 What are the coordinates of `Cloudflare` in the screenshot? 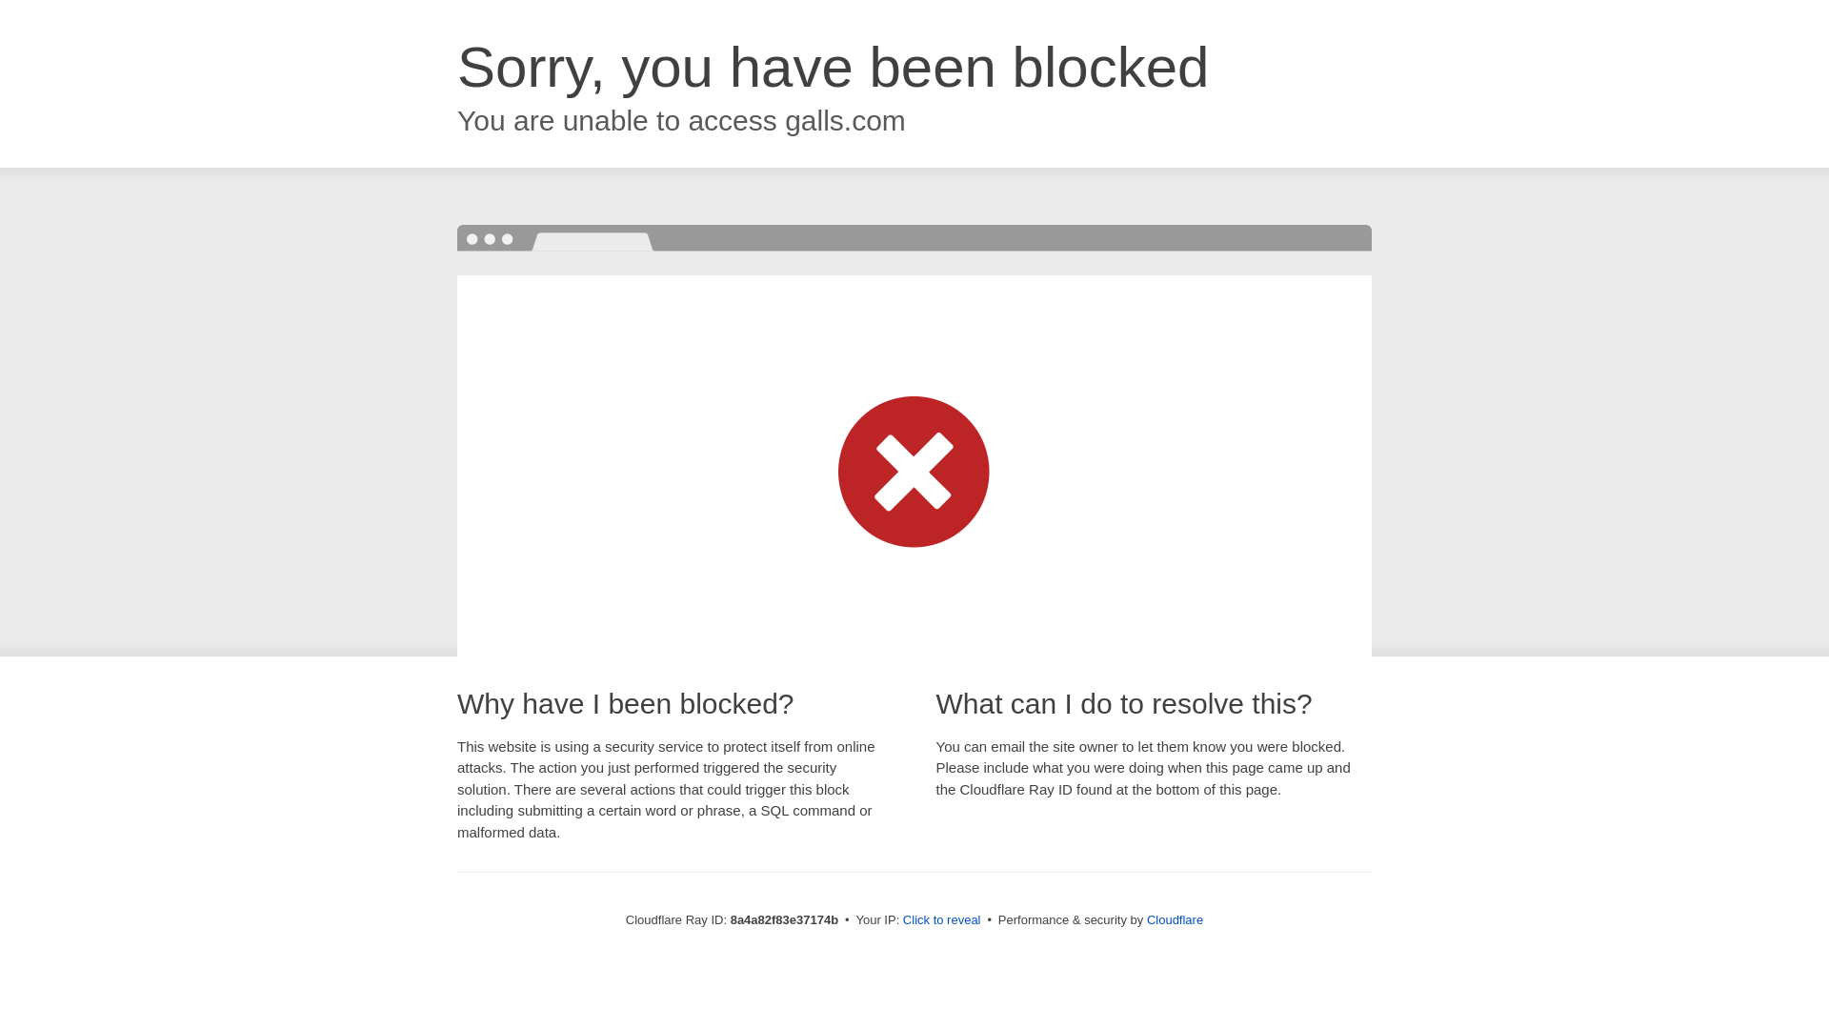 It's located at (1175, 919).